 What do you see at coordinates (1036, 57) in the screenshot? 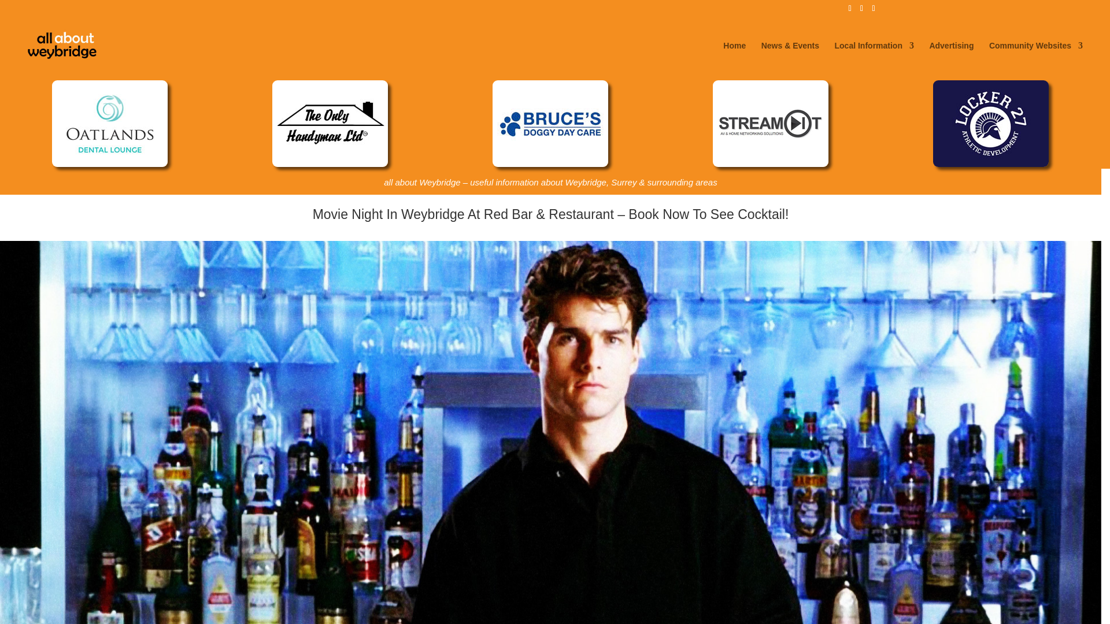
I see `Community Websites` at bounding box center [1036, 57].